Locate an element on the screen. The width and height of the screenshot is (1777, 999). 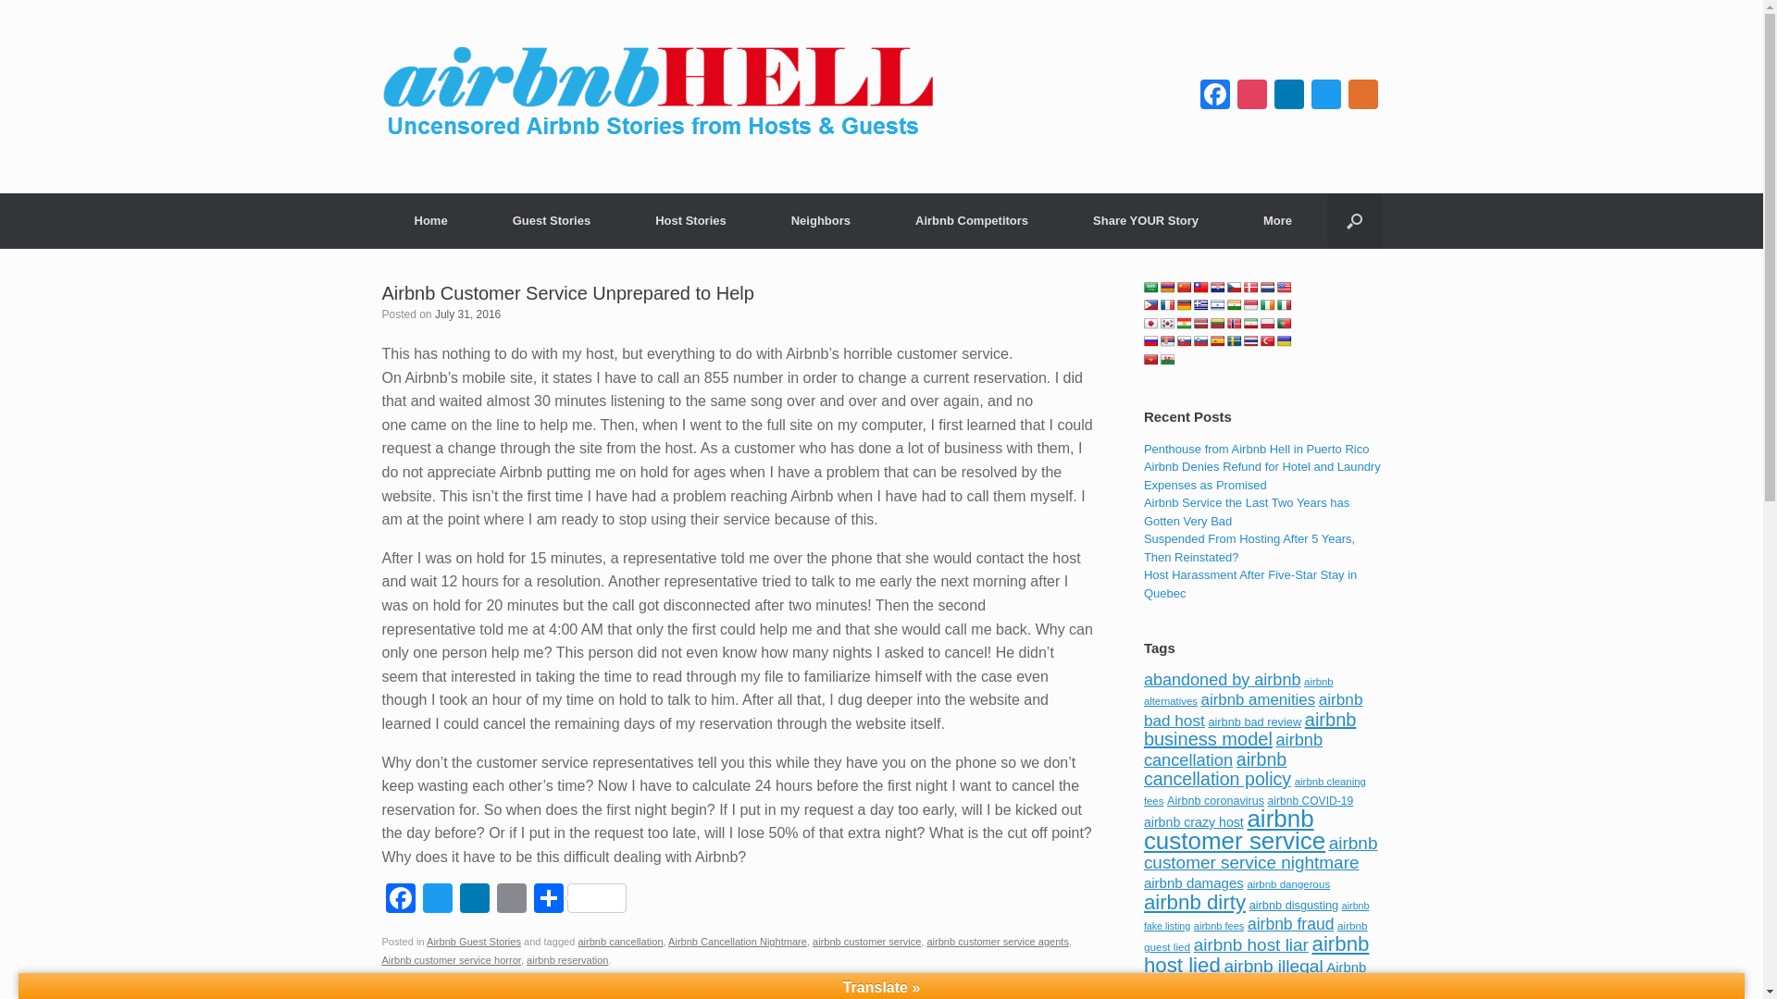
Facebook is located at coordinates (400, 900).